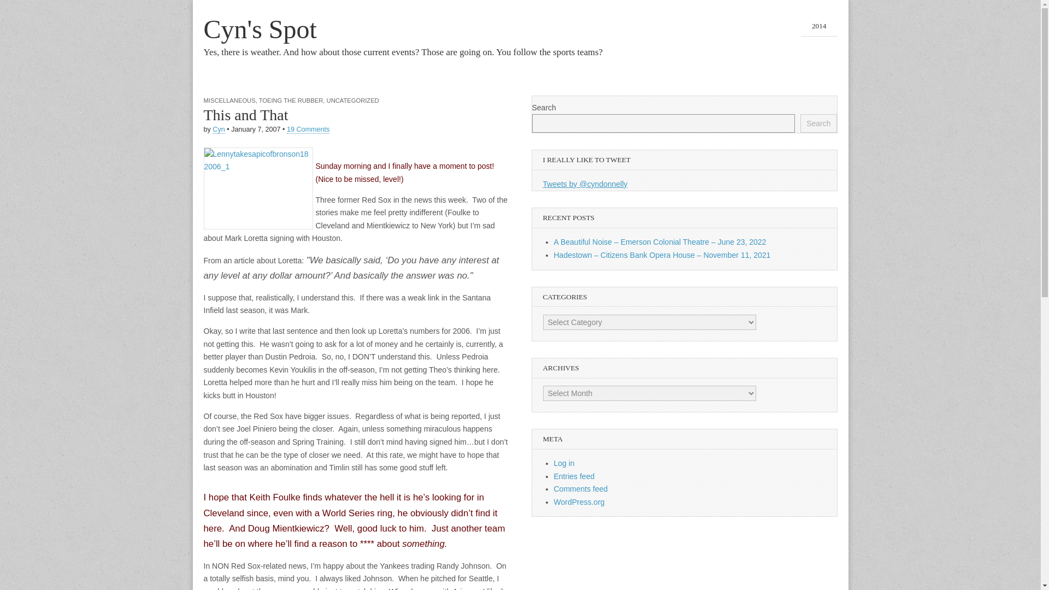 The height and width of the screenshot is (590, 1049). I want to click on UNCATEGORIZED, so click(352, 101).